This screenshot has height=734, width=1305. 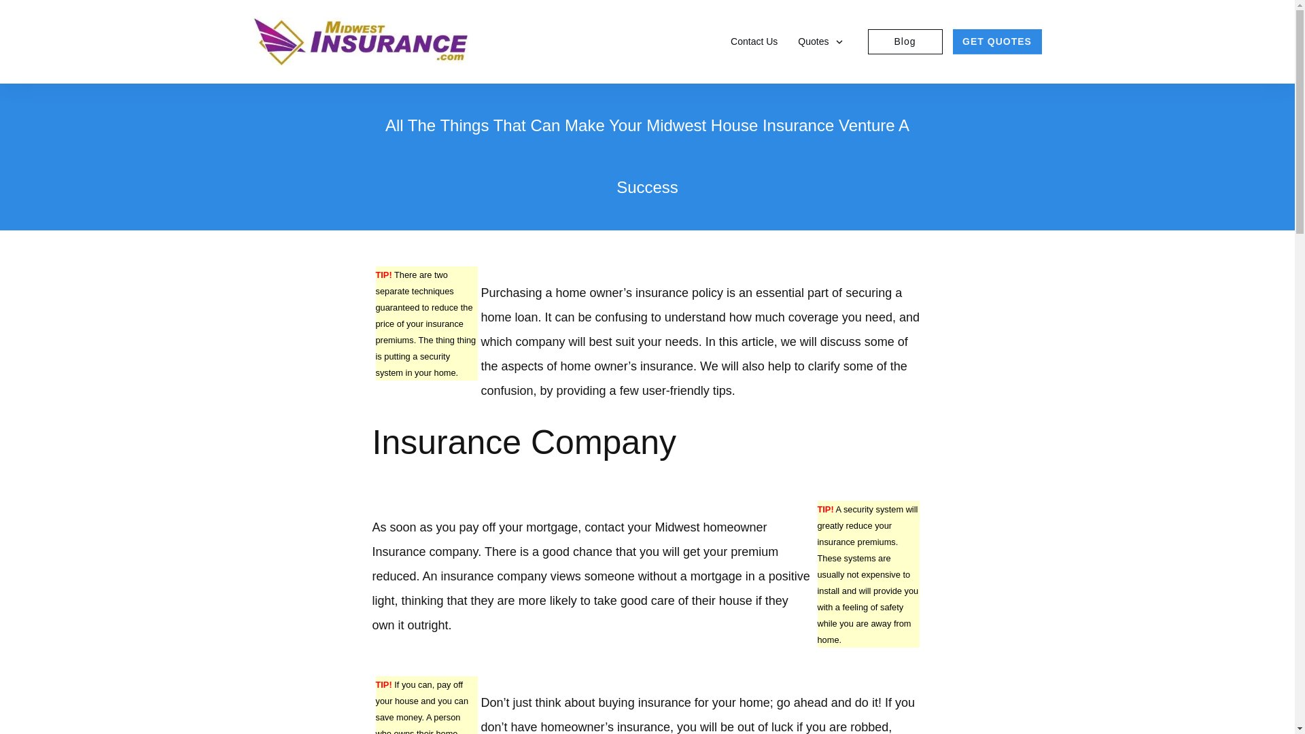 I want to click on Quotes, so click(x=820, y=41).